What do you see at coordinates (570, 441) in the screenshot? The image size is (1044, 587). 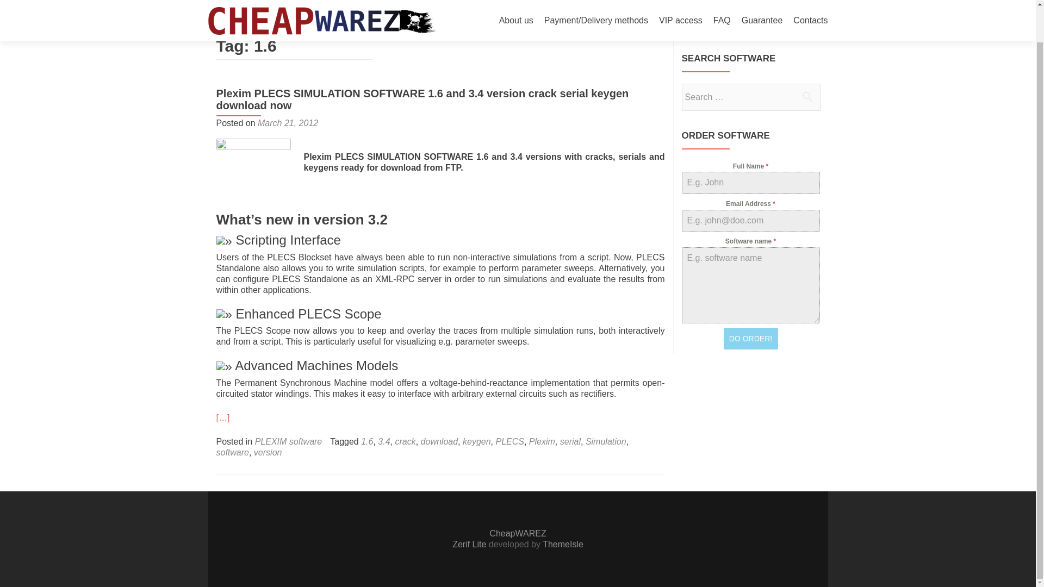 I see `serial` at bounding box center [570, 441].